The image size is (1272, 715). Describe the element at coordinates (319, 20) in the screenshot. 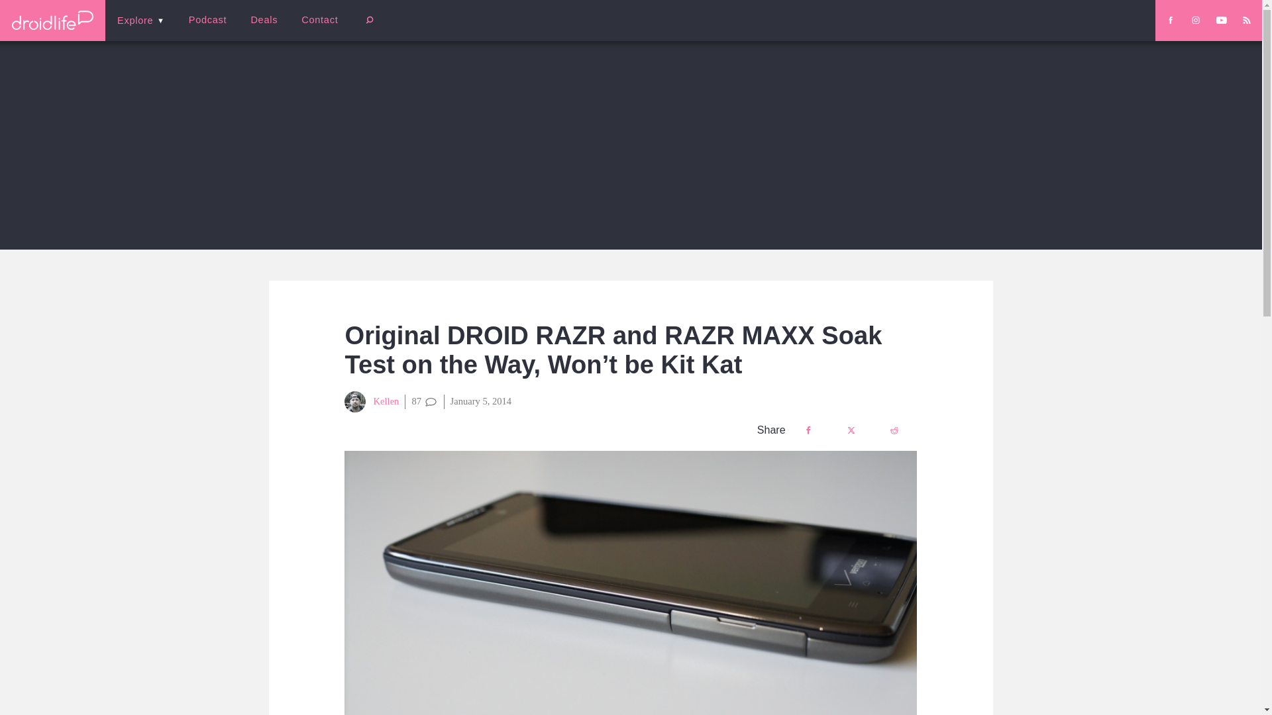

I see `Contact` at that location.